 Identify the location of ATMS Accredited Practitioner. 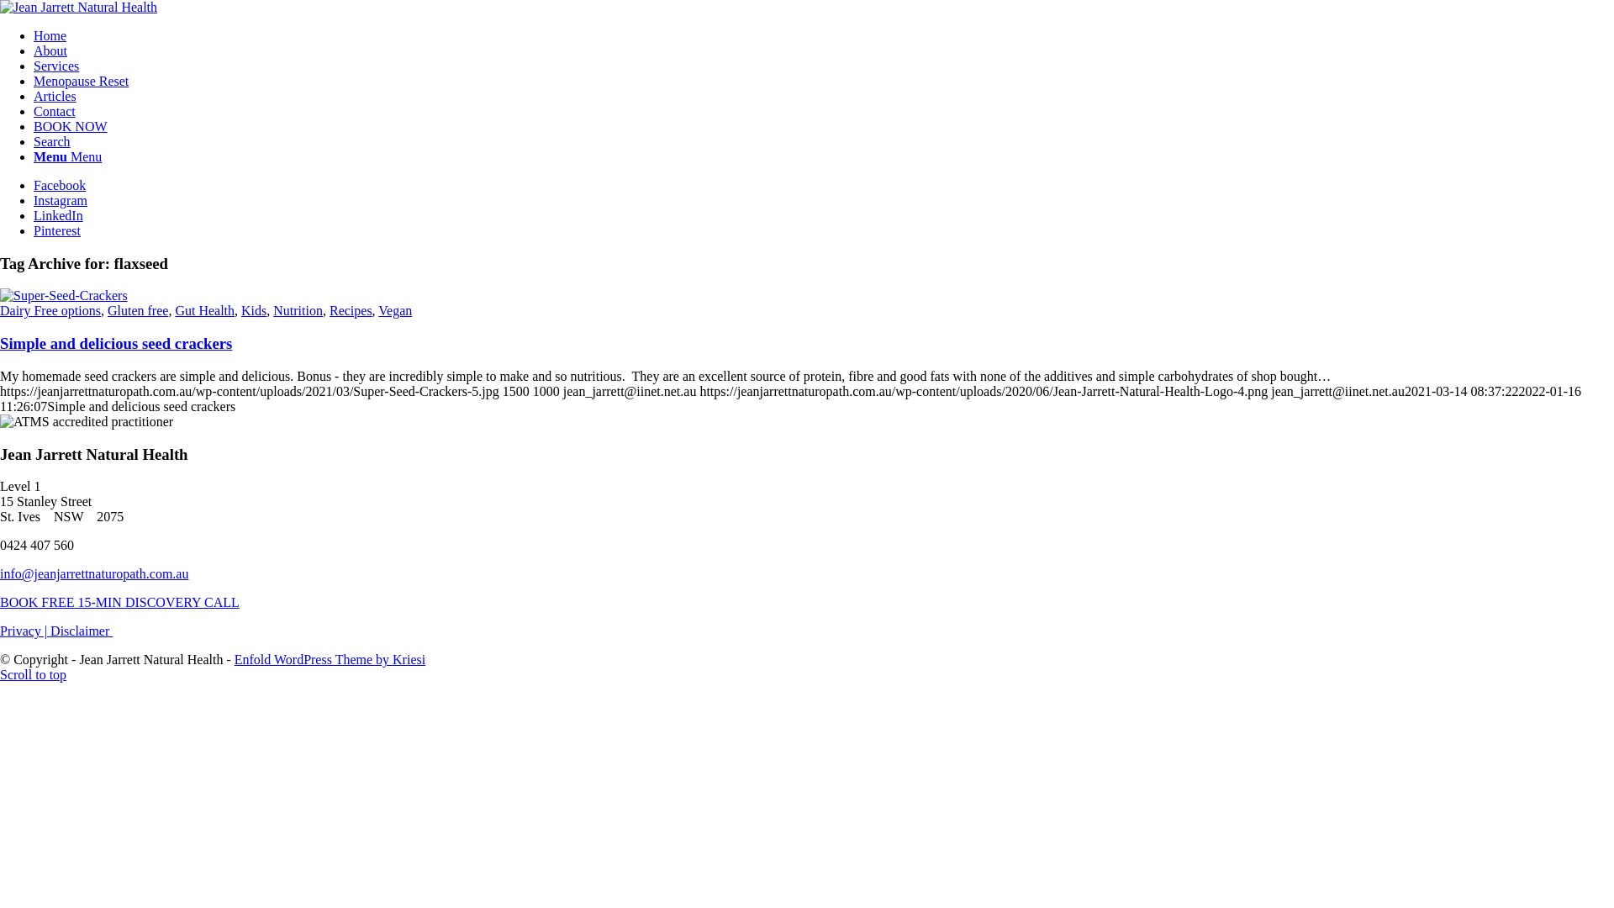
(87, 422).